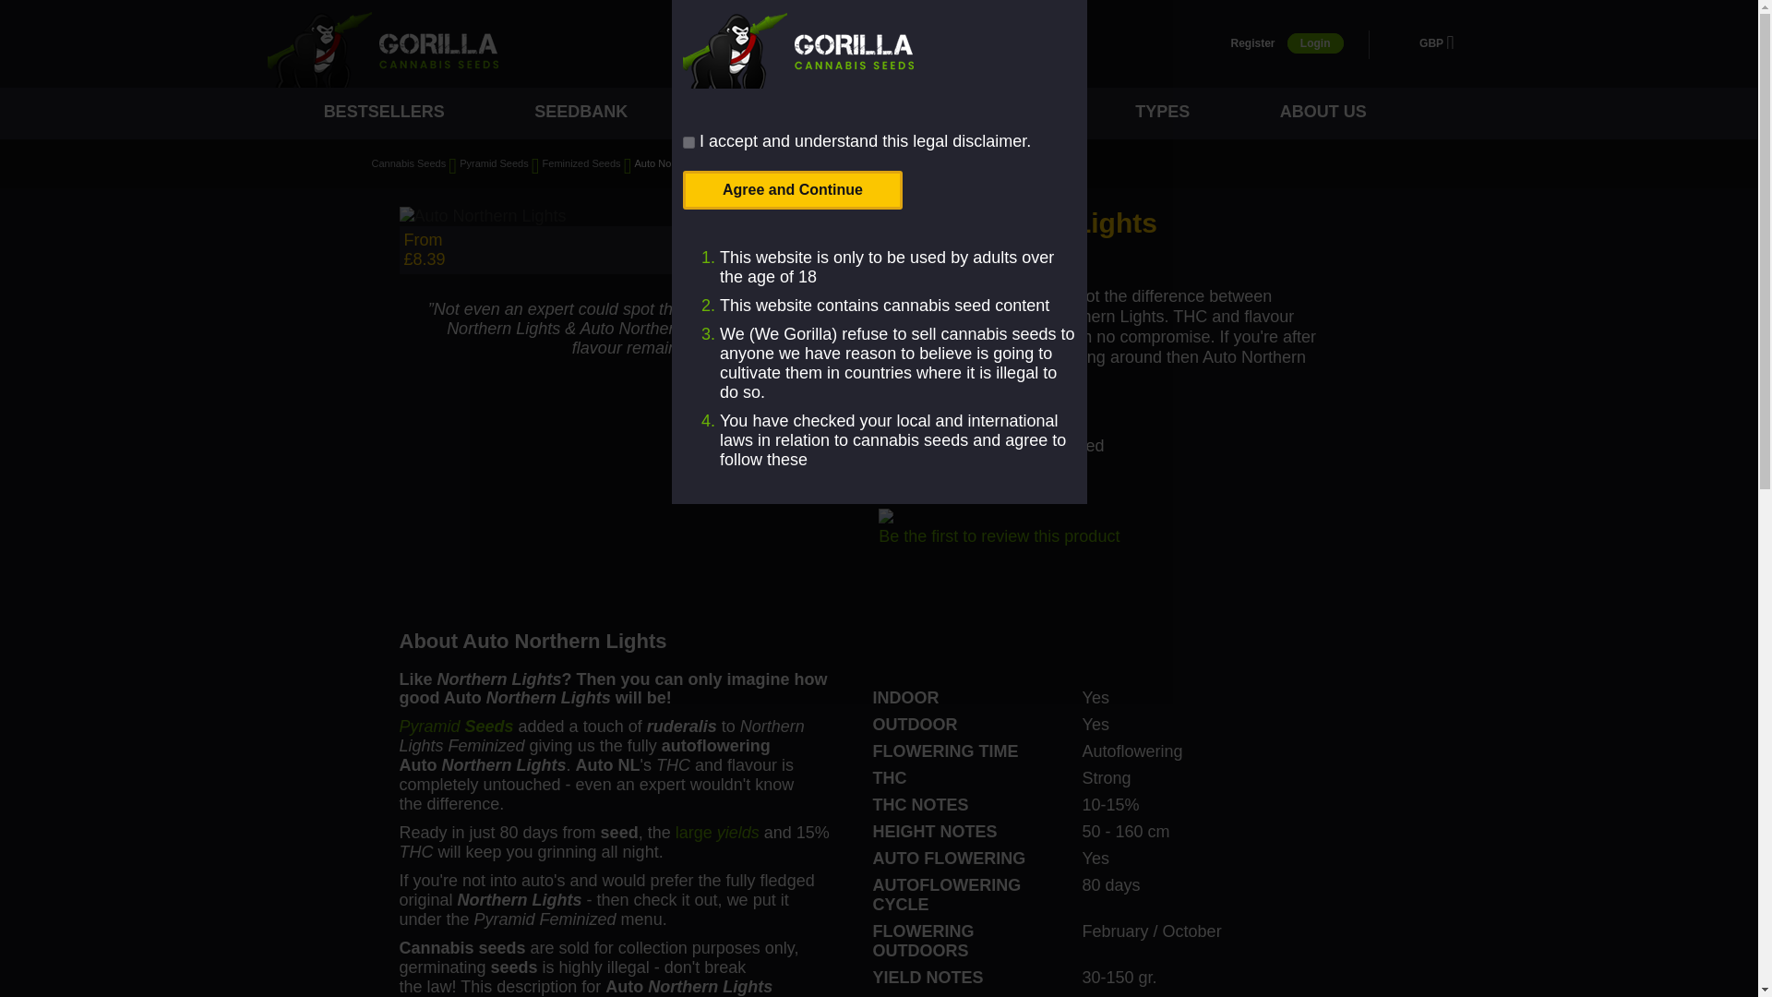  Describe the element at coordinates (584, 114) in the screenshot. I see `Seedbank` at that location.